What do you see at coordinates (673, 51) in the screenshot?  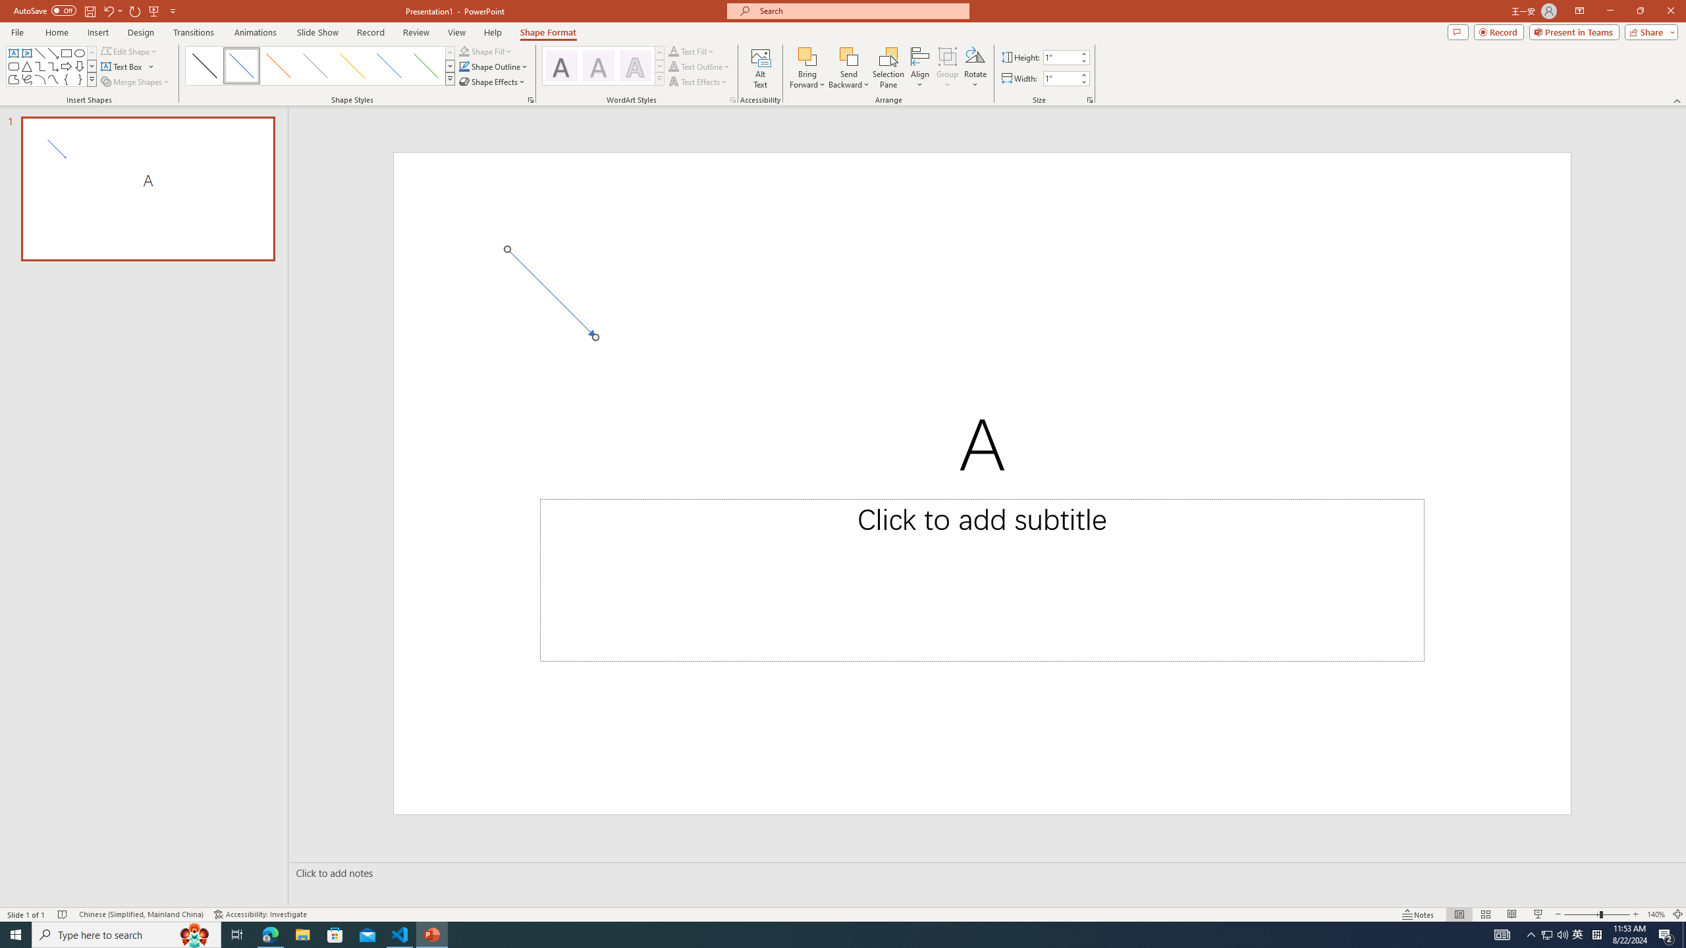 I see `Text Fill` at bounding box center [673, 51].